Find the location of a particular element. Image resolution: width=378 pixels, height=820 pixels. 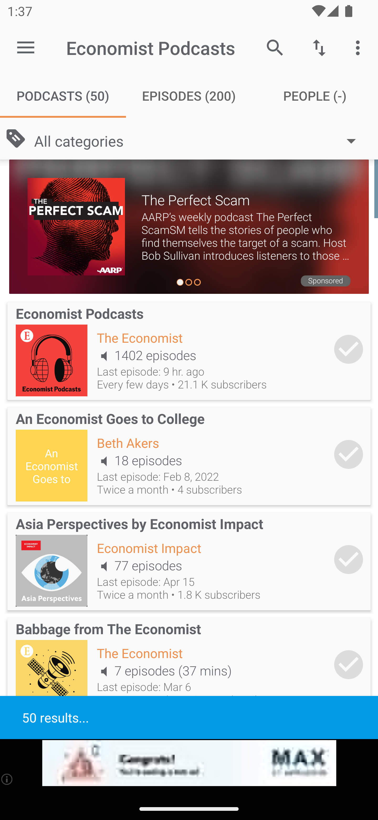

(i) is located at coordinates (7, 779).